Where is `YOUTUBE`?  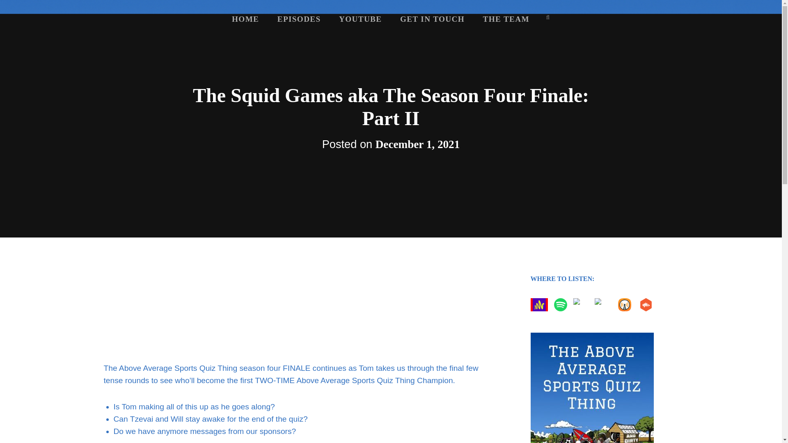 YOUTUBE is located at coordinates (360, 19).